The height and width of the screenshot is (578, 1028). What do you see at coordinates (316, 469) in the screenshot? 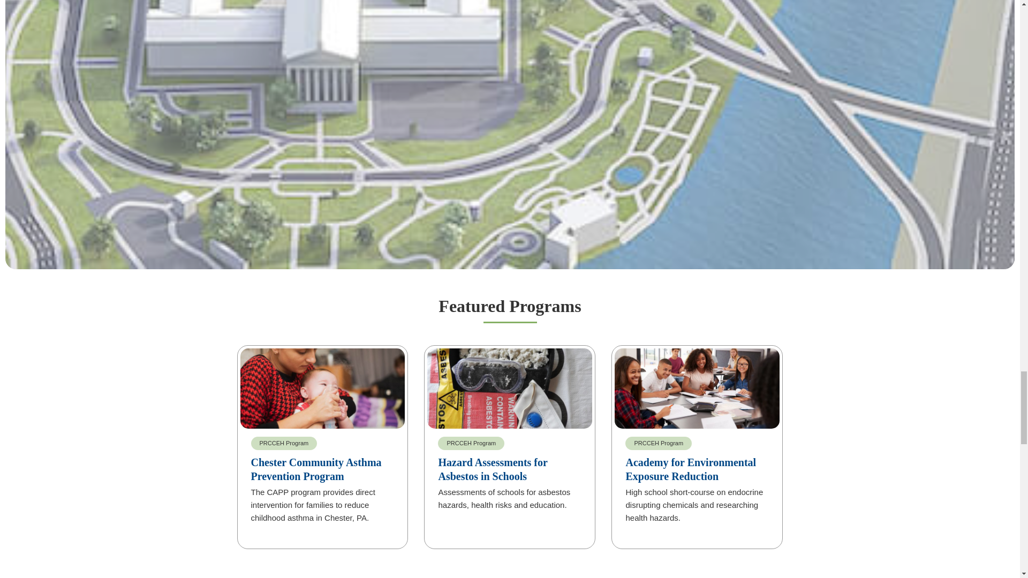
I see `Chester Community Asthma Prevention Program` at bounding box center [316, 469].